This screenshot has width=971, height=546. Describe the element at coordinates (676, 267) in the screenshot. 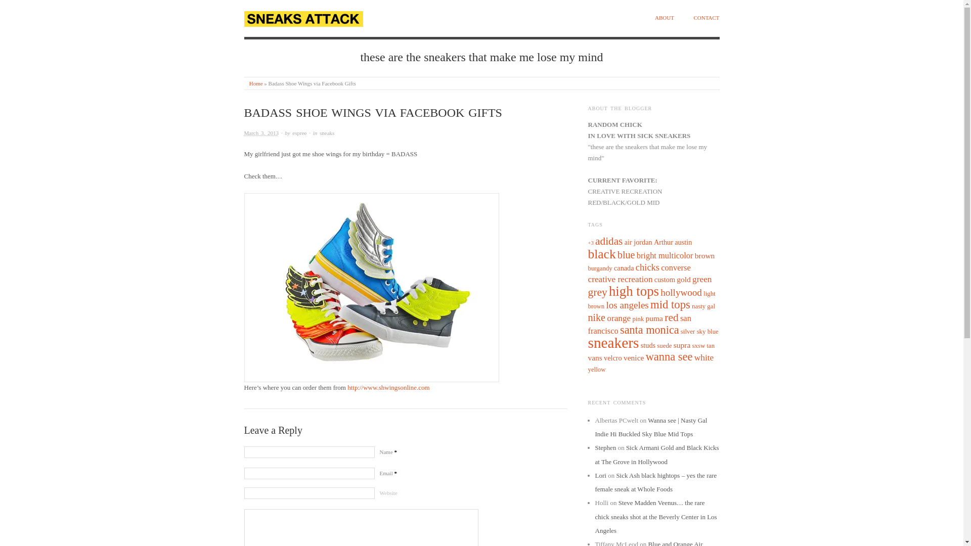

I see `converse` at that location.